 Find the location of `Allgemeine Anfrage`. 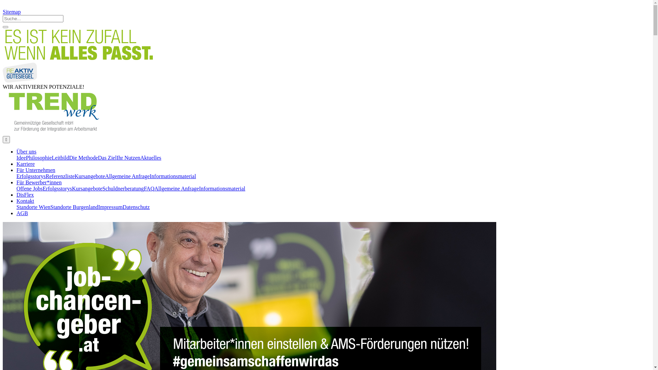

Allgemeine Anfrage is located at coordinates (127, 176).